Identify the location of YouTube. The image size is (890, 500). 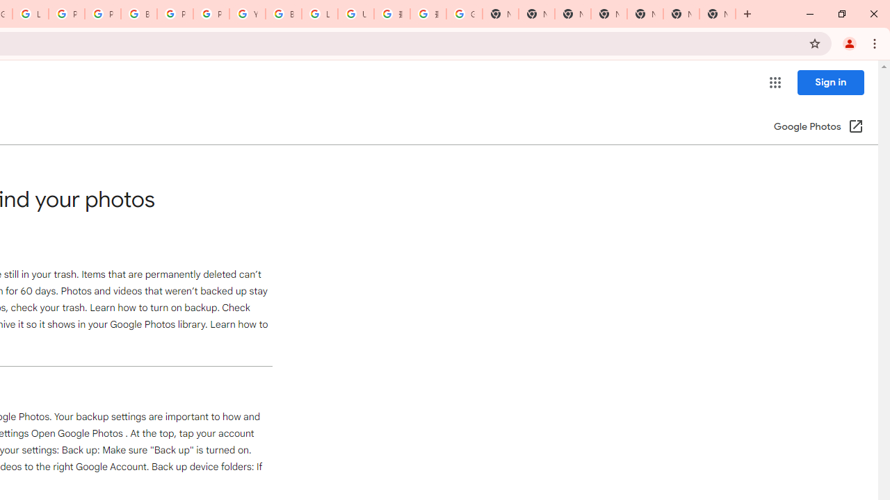
(248, 14).